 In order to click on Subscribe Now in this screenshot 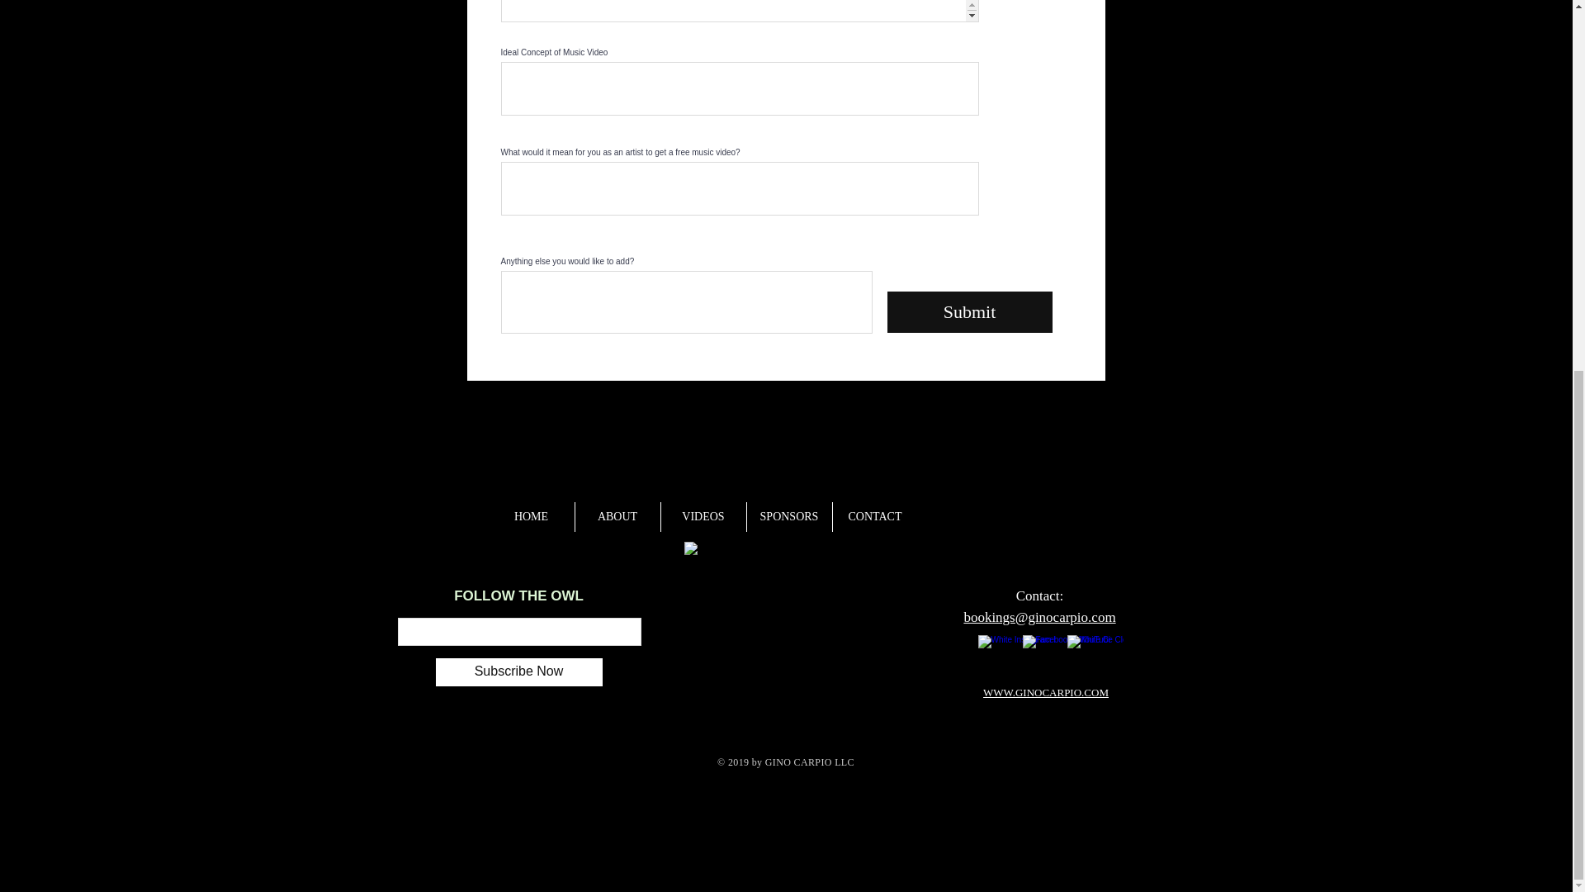, I will do `click(518, 671)`.